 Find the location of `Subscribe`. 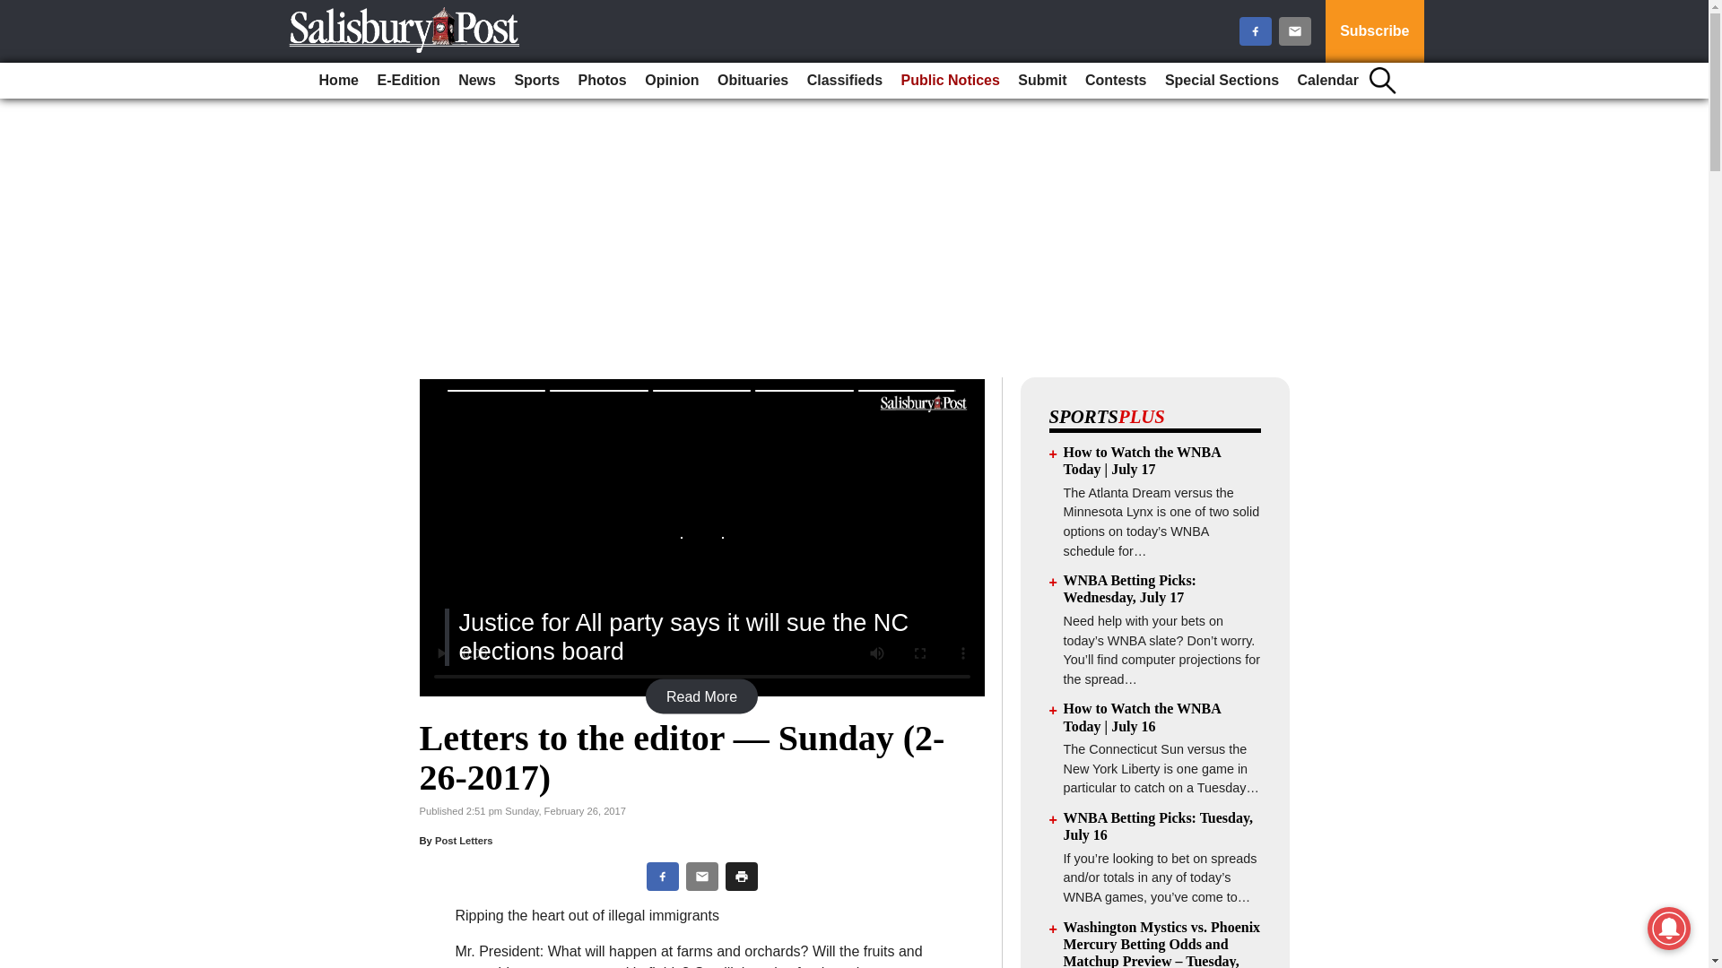

Subscribe is located at coordinates (1374, 31).